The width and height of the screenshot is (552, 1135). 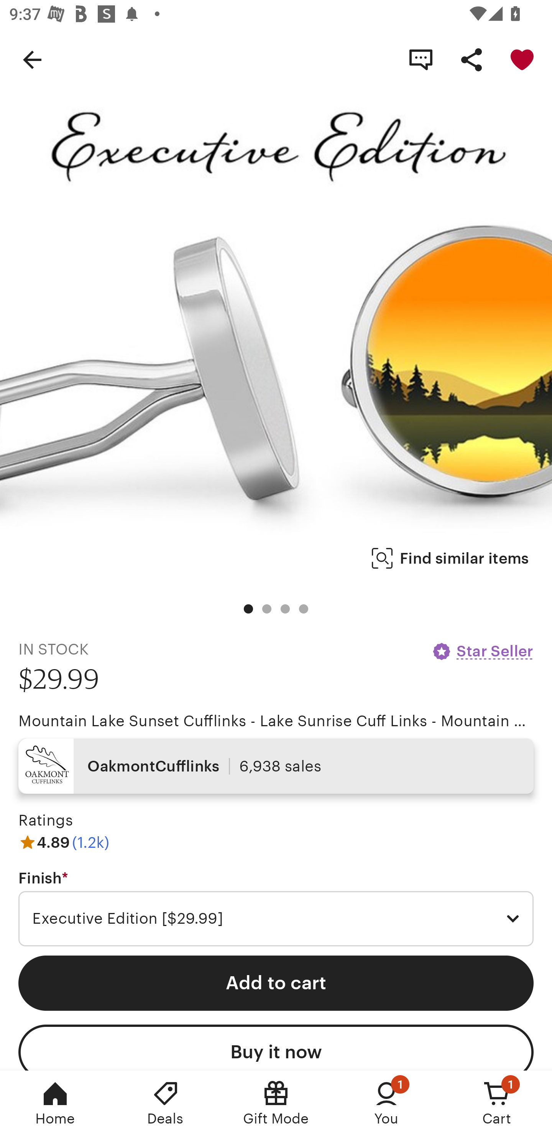 I want to click on 4.89 (1.2k), so click(x=64, y=842).